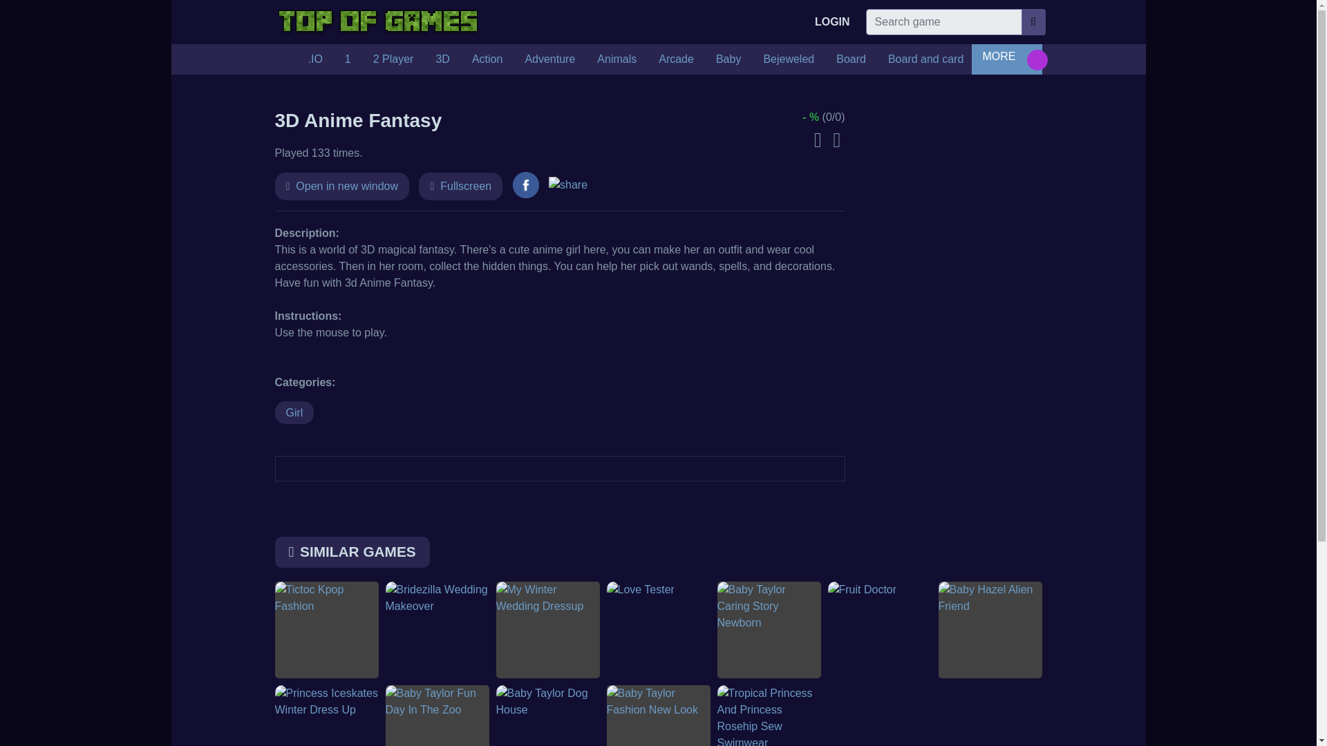 This screenshot has height=746, width=1327. I want to click on Action, so click(487, 59).